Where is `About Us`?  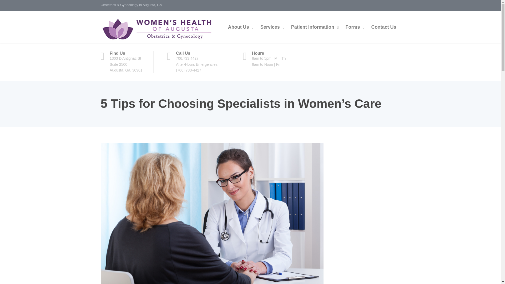
About Us is located at coordinates (239, 27).